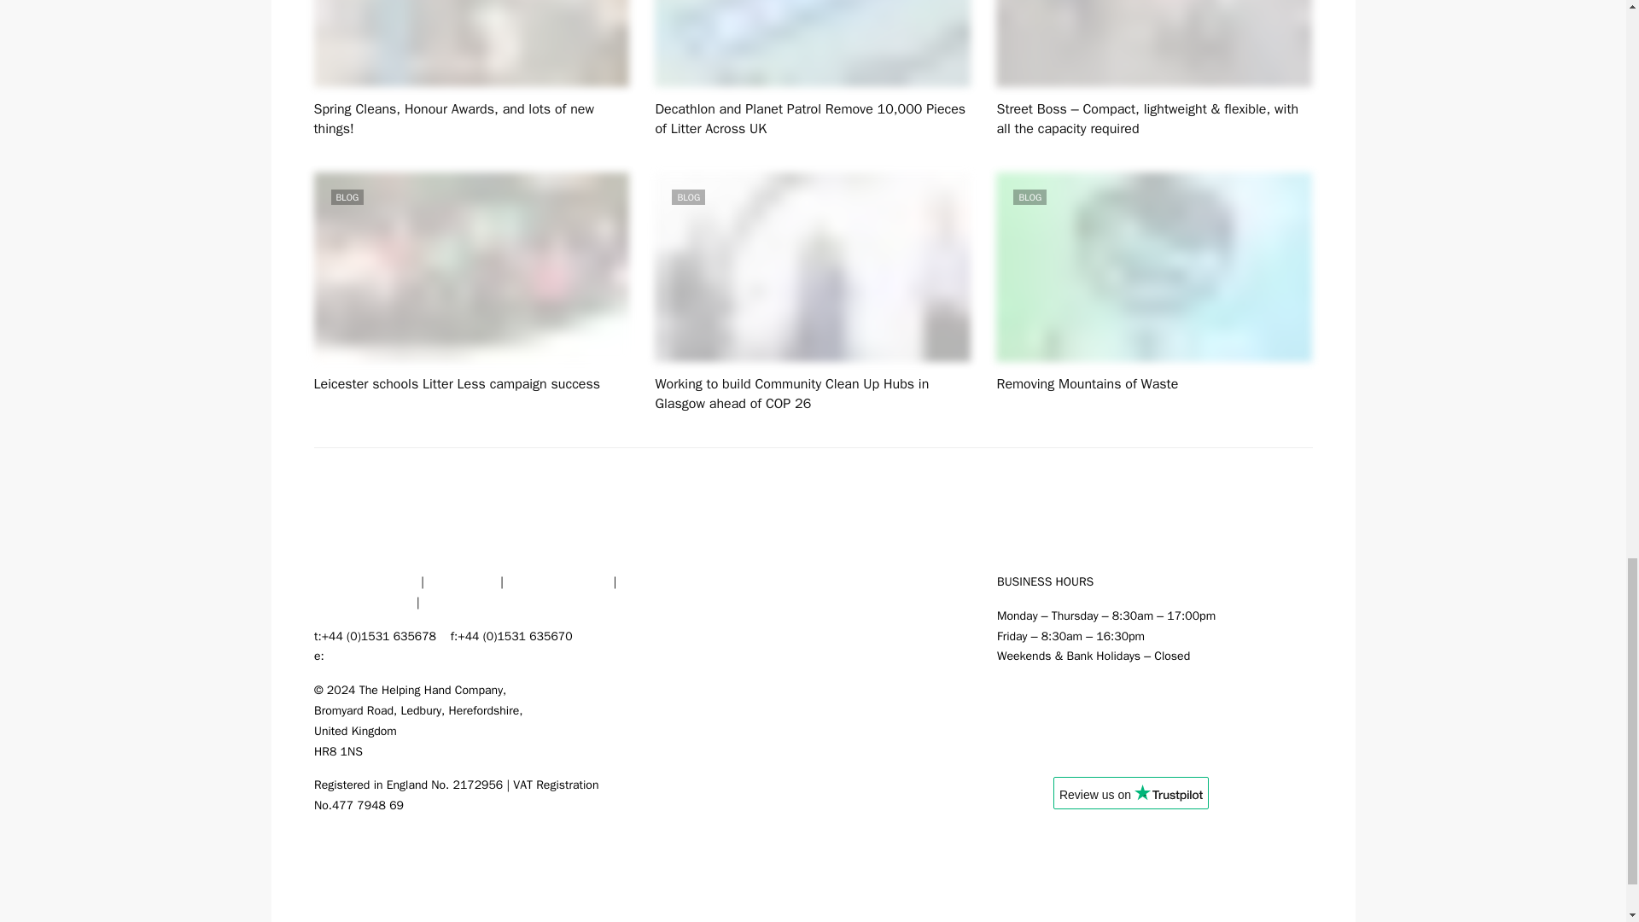 Image resolution: width=1639 pixels, height=922 pixels. I want to click on Spring Cleans, Honour Awards, and lots of new things!, so click(454, 118).